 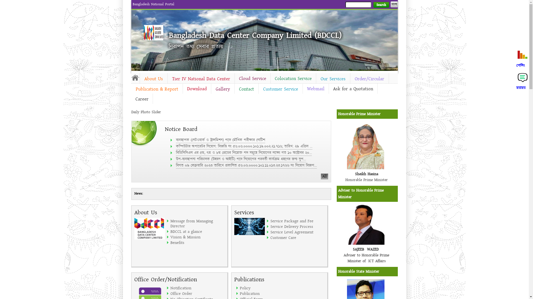 I want to click on Benefits, so click(x=198, y=243).